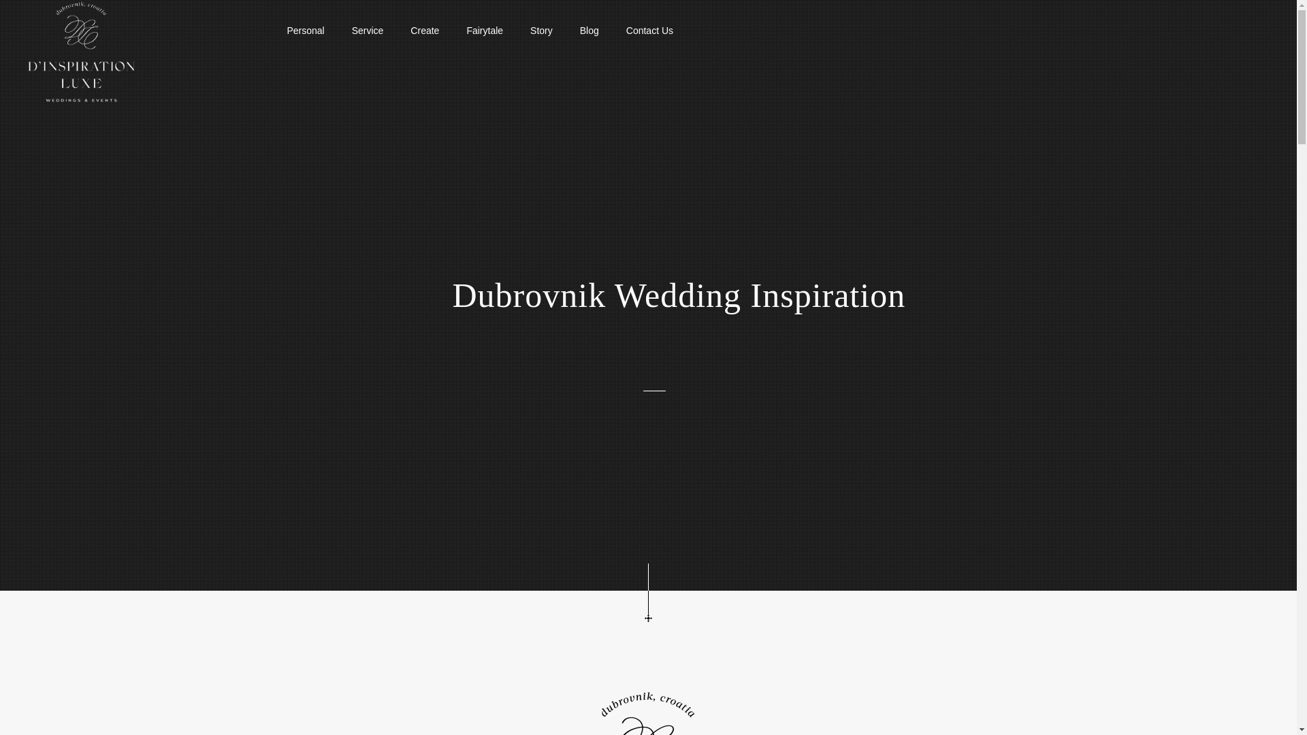 The image size is (1307, 735). I want to click on Service, so click(368, 30).